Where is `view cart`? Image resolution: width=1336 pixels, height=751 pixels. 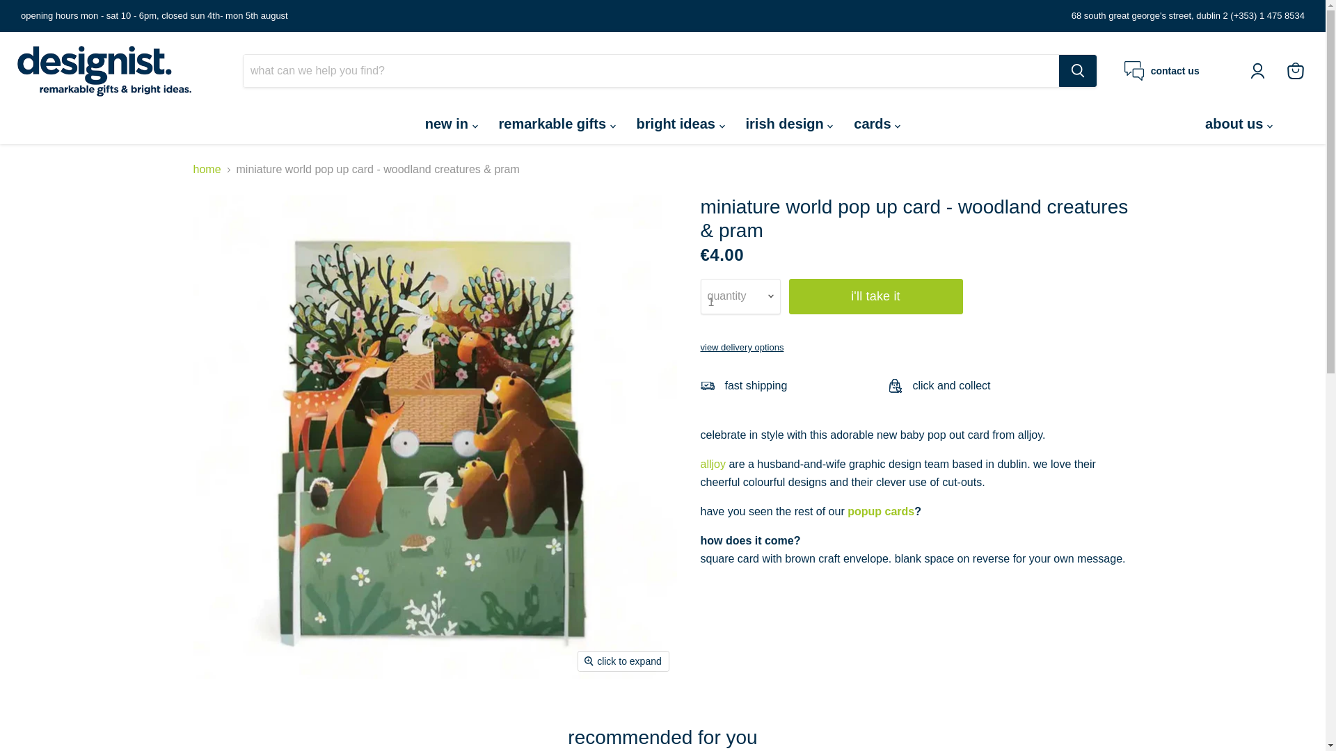
view cart is located at coordinates (1295, 71).